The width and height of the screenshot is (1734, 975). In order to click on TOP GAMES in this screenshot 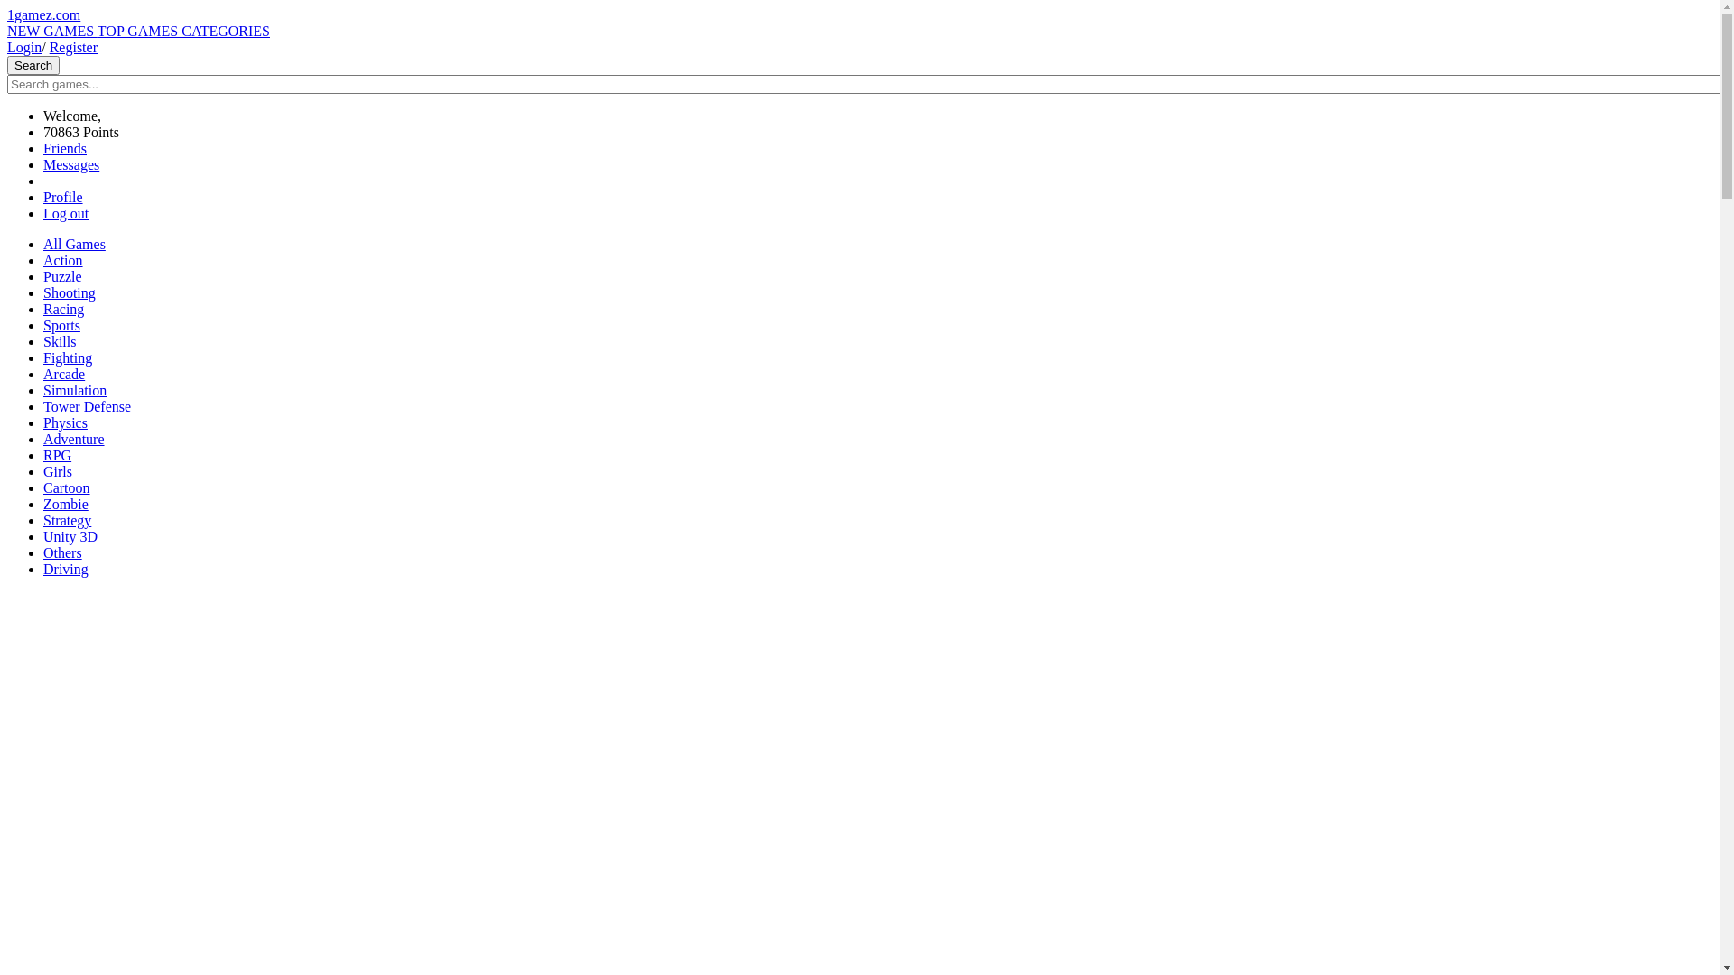, I will do `click(139, 31)`.